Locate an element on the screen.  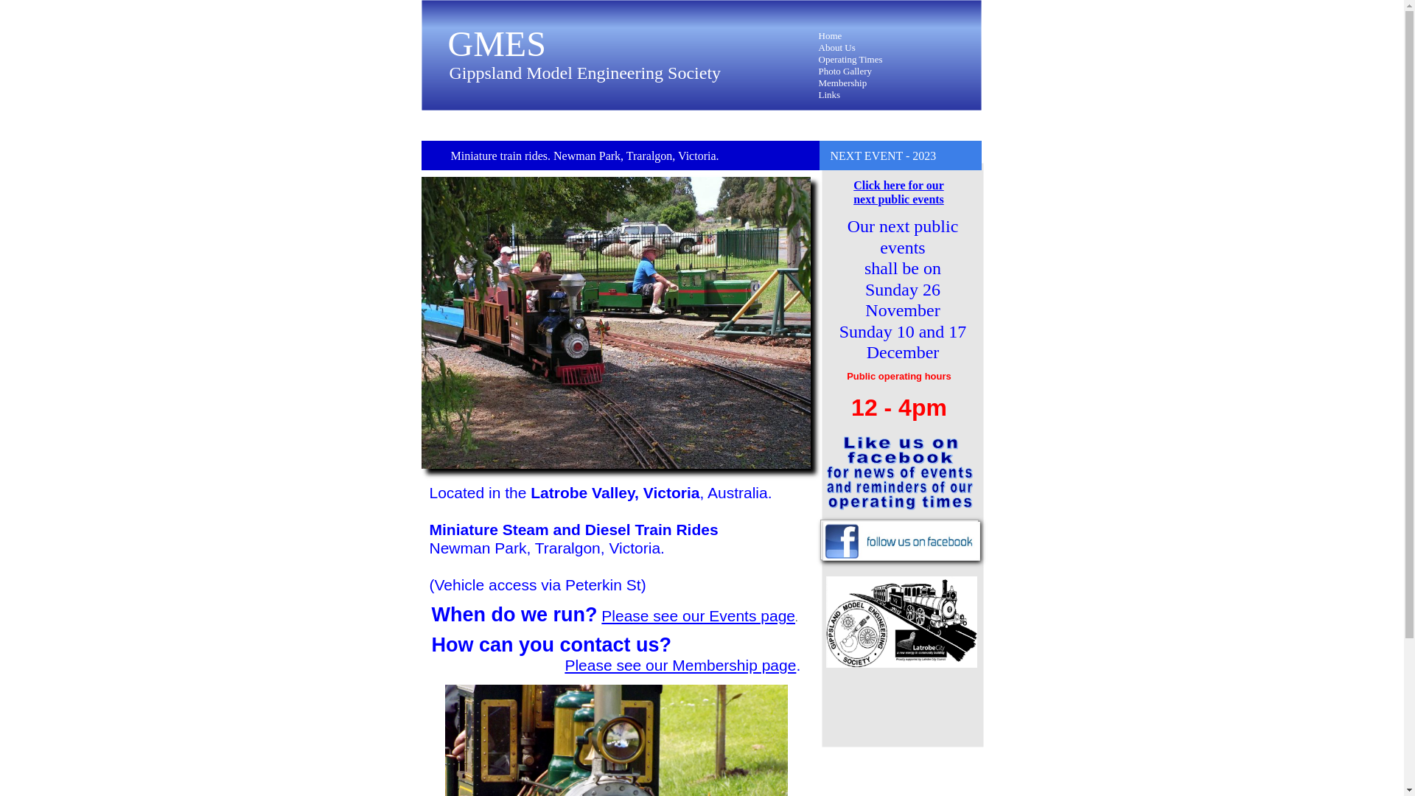
Please see our Membership page is located at coordinates (680, 665).